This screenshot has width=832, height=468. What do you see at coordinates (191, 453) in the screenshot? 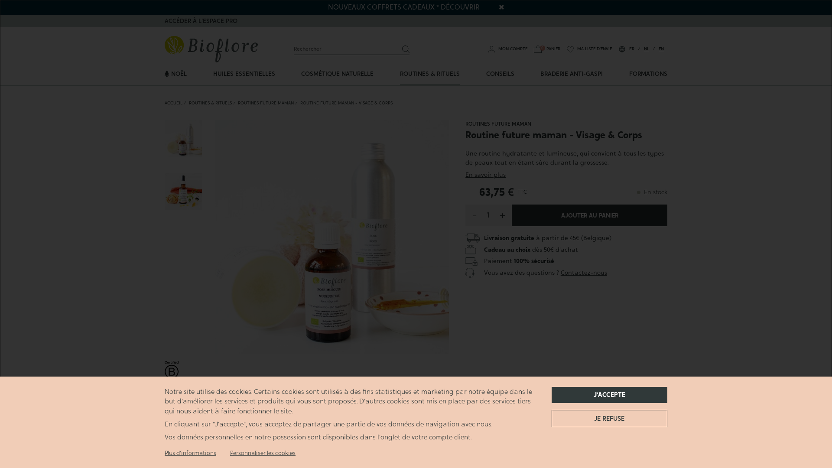
I see `Plus d'informations` at bounding box center [191, 453].